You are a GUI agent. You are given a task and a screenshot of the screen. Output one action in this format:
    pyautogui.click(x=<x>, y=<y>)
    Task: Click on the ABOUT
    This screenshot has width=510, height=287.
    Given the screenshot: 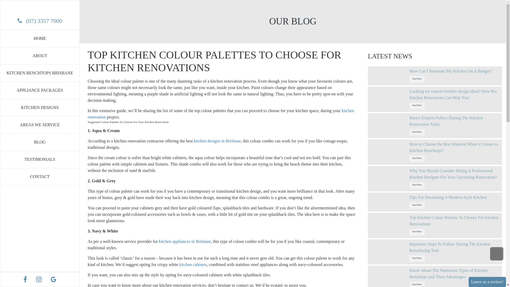 What is the action you would take?
    pyautogui.click(x=40, y=56)
    